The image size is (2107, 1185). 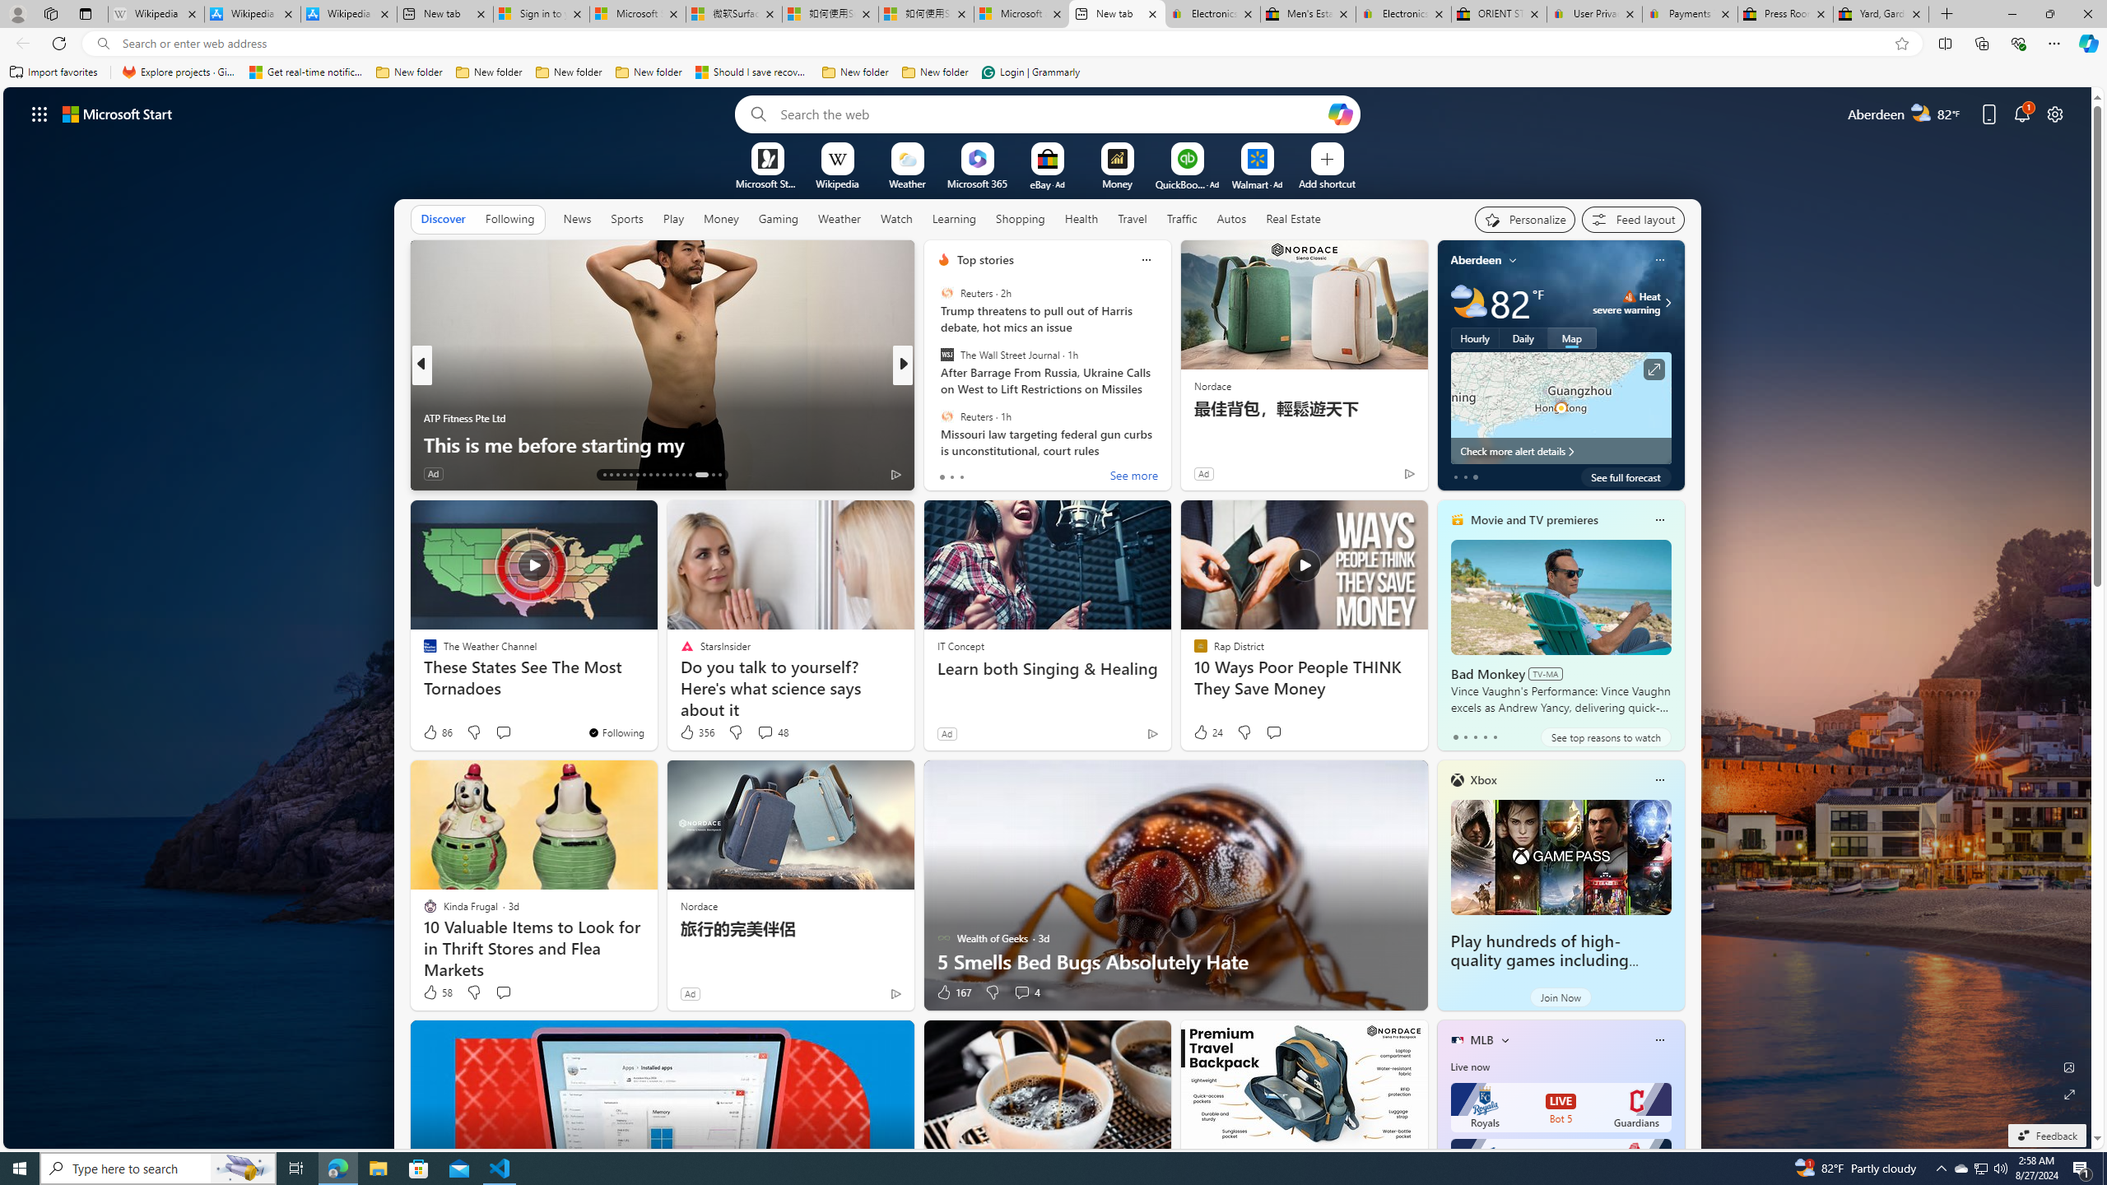 What do you see at coordinates (992, 992) in the screenshot?
I see `Dislike` at bounding box center [992, 992].